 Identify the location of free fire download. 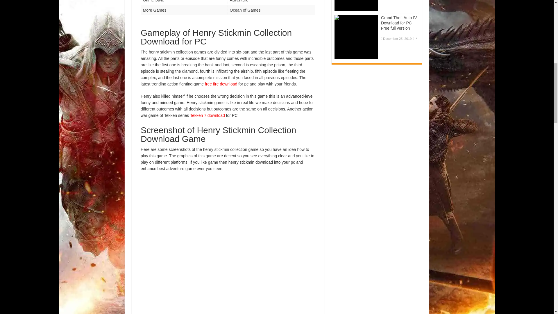
(221, 84).